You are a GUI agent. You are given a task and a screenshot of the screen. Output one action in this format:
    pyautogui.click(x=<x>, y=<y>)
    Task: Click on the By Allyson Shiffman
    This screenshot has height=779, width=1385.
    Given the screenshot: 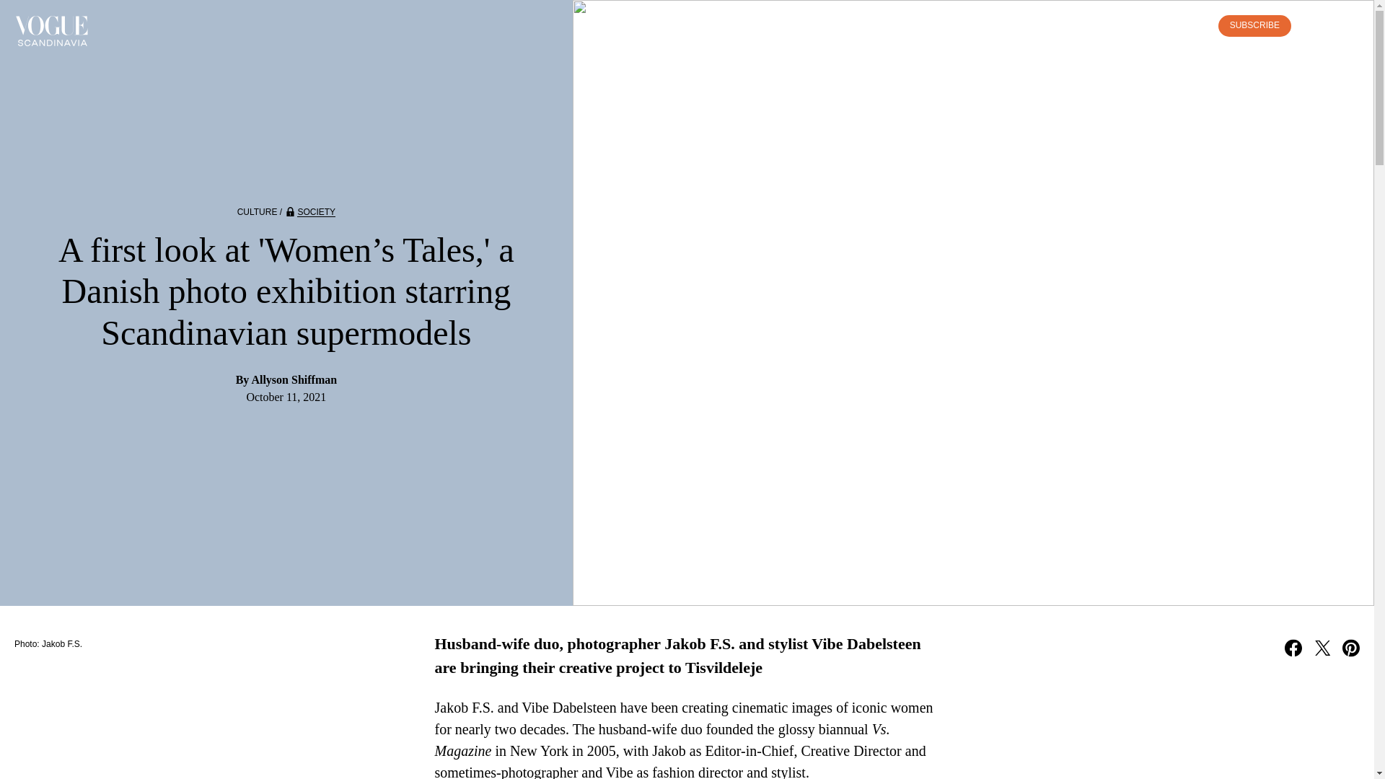 What is the action you would take?
    pyautogui.click(x=286, y=379)
    